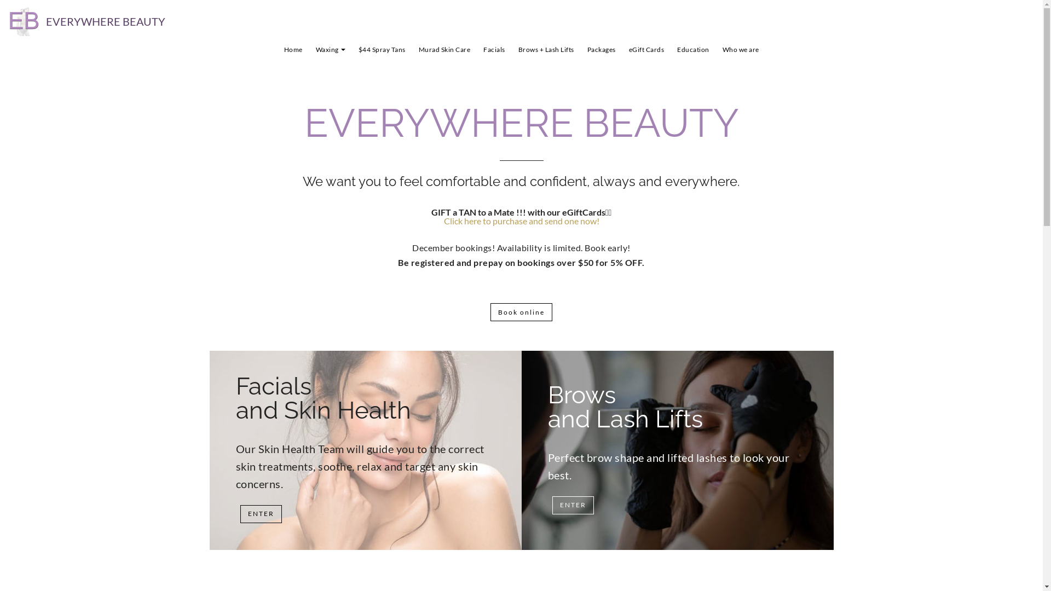 This screenshot has width=1051, height=591. What do you see at coordinates (521, 312) in the screenshot?
I see `Book online` at bounding box center [521, 312].